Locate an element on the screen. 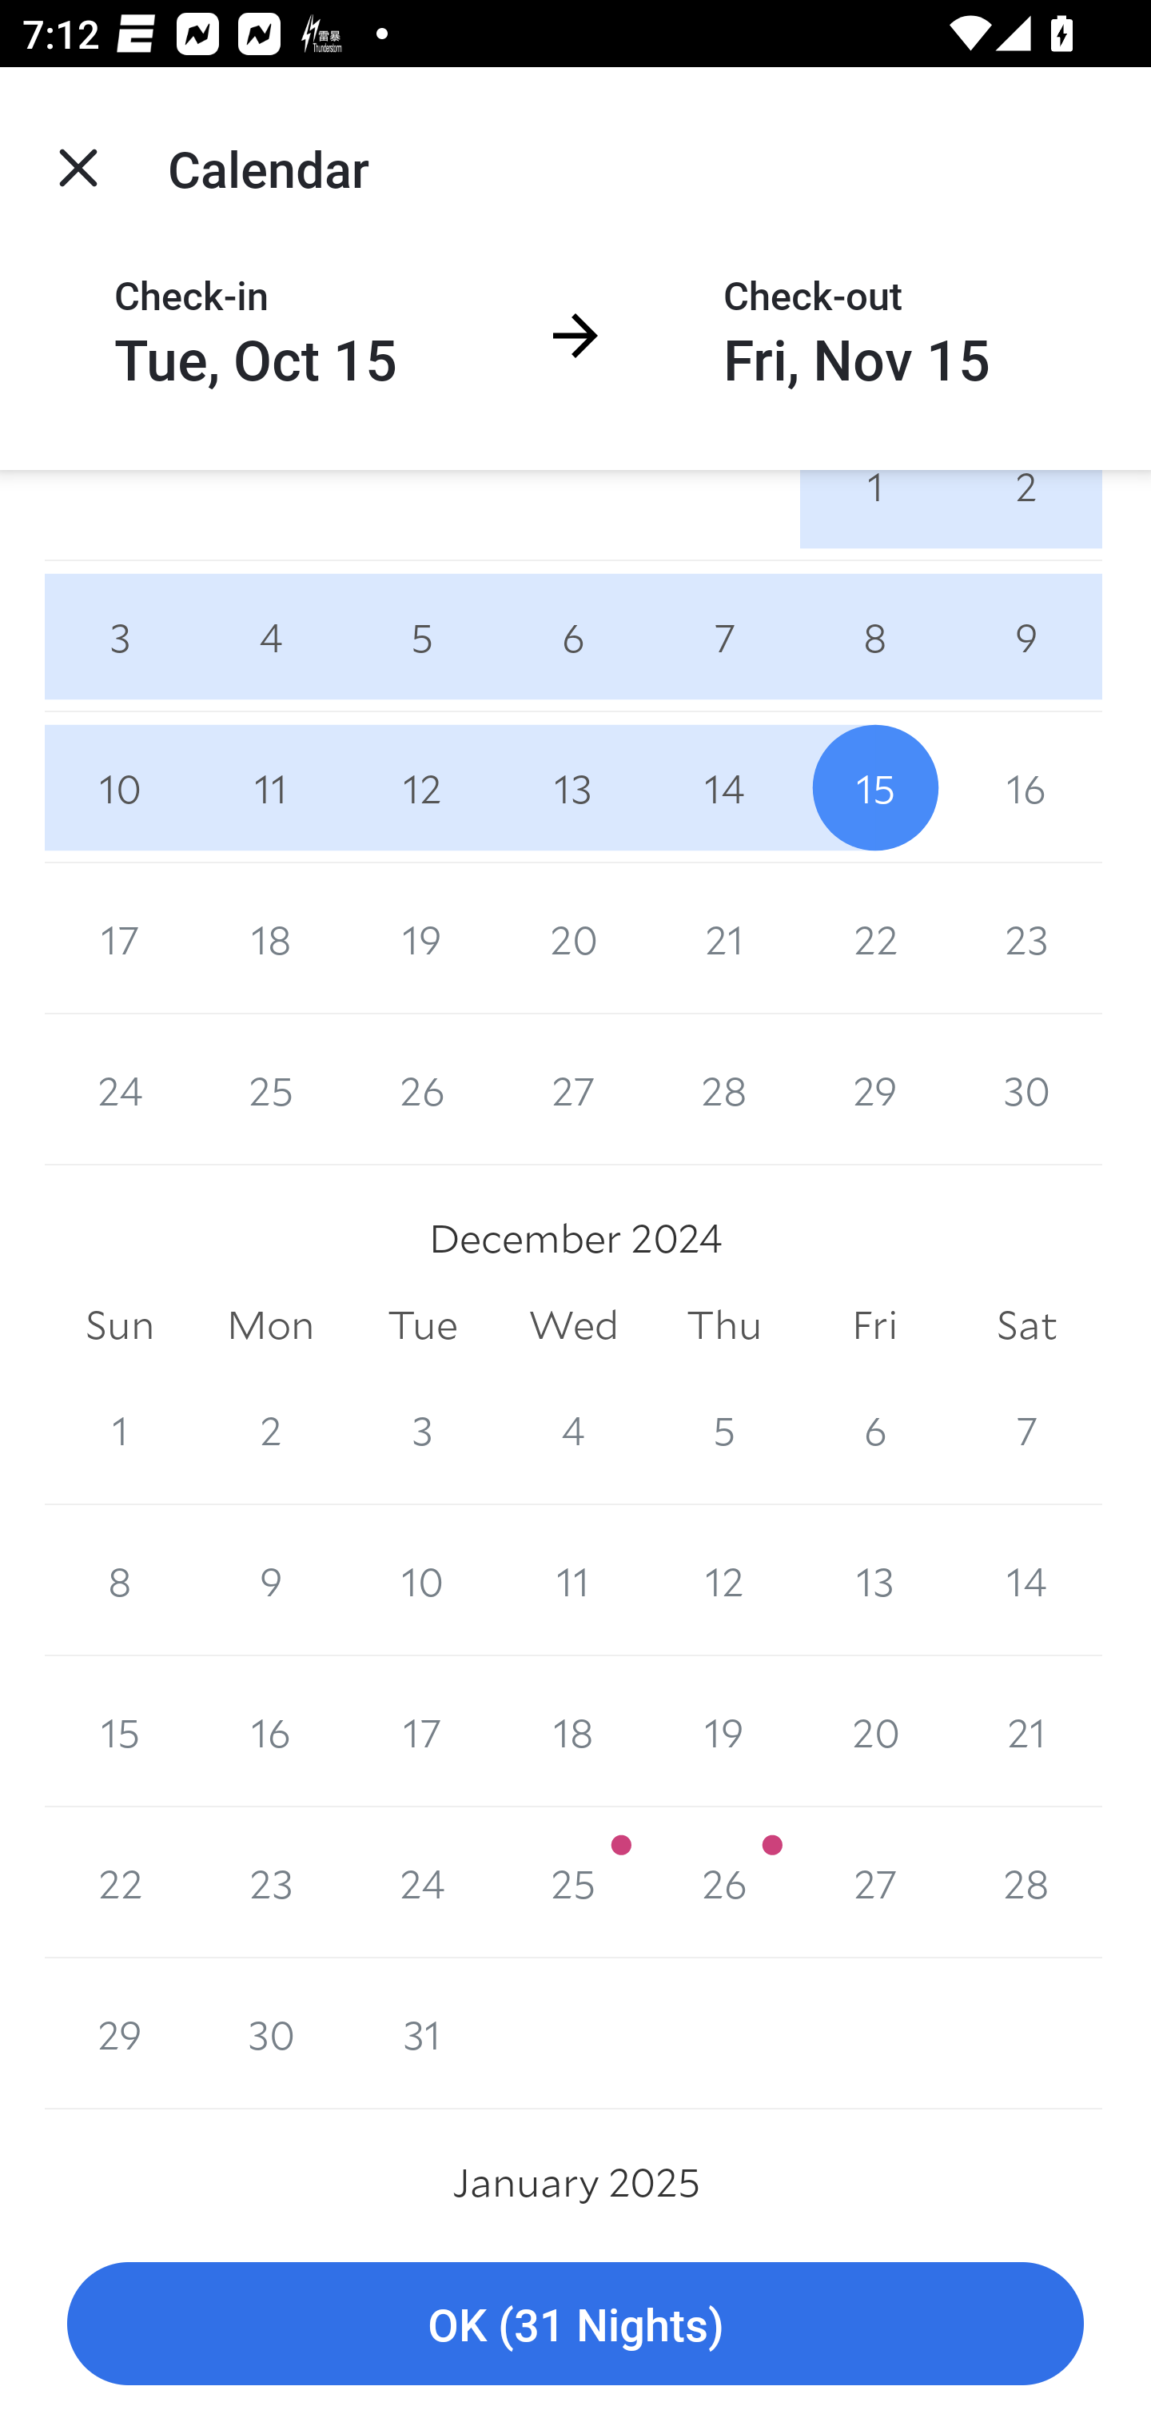 This screenshot has width=1151, height=2430. 8 8 December 2024 is located at coordinates (120, 1580).